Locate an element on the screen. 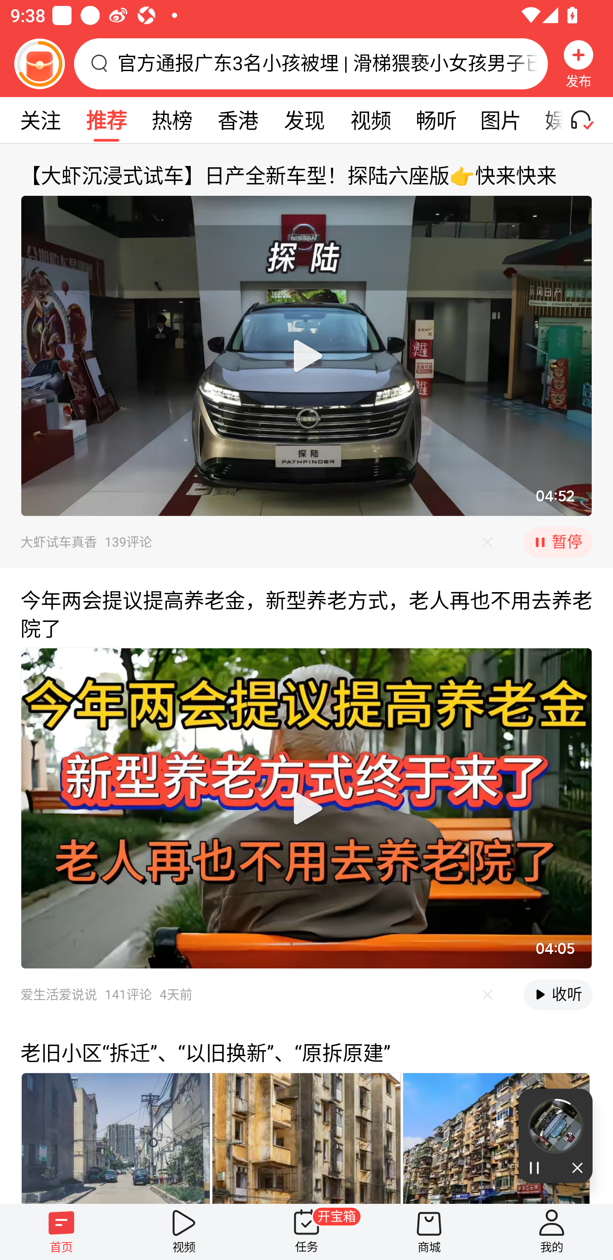 The height and width of the screenshot is (1260, 613). 图片 is located at coordinates (501, 120).